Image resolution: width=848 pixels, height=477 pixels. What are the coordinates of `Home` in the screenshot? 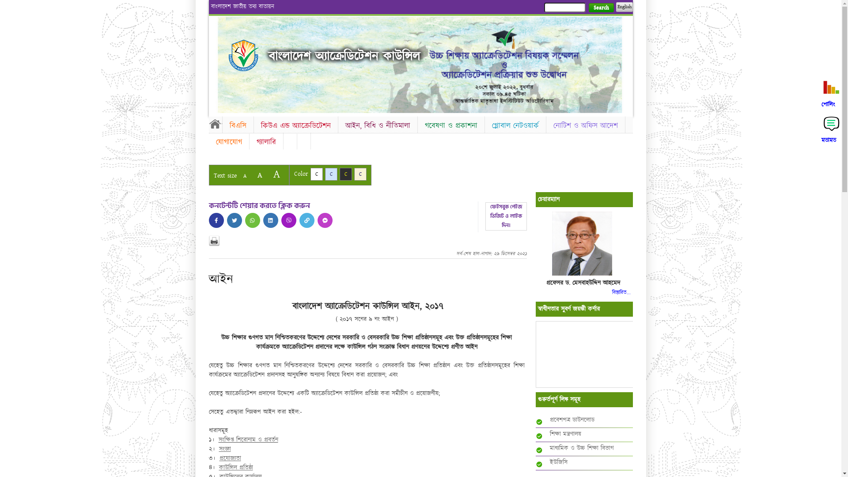 It's located at (215, 124).